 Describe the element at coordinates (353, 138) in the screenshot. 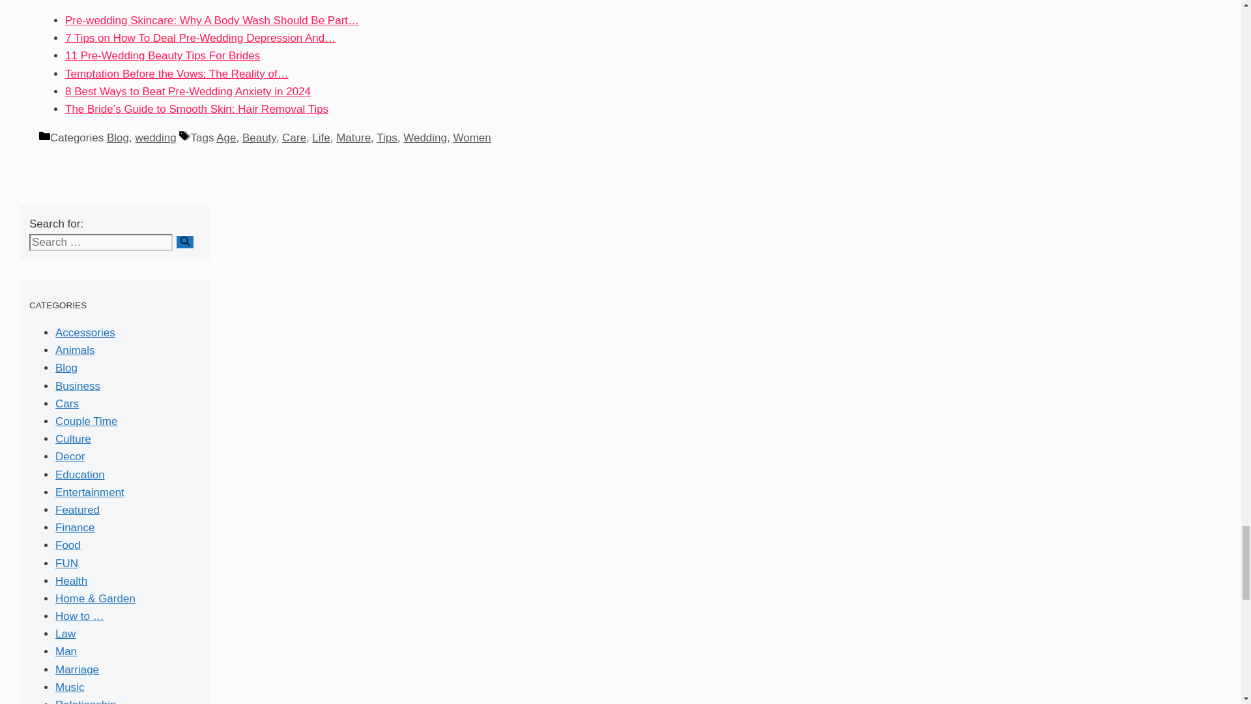

I see `Mature` at that location.